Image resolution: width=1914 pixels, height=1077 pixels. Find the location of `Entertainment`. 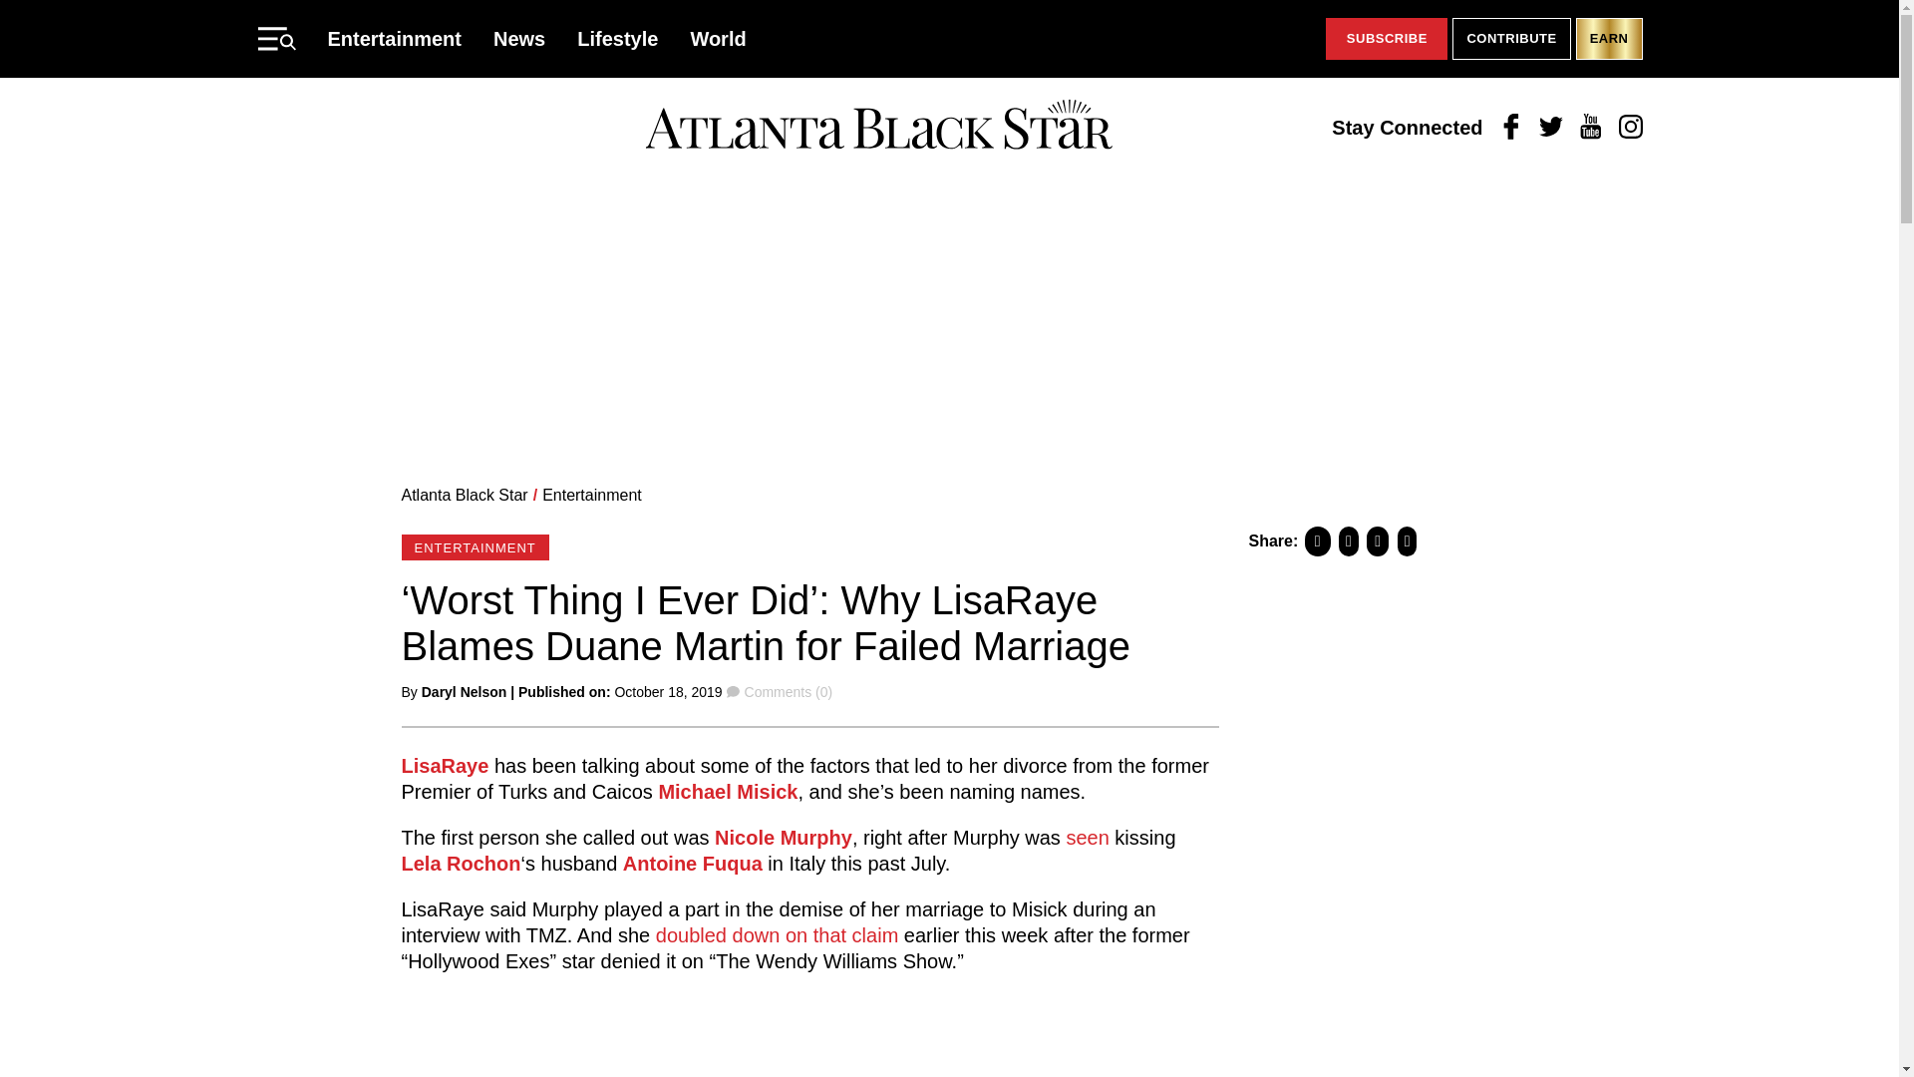

Entertainment is located at coordinates (394, 38).